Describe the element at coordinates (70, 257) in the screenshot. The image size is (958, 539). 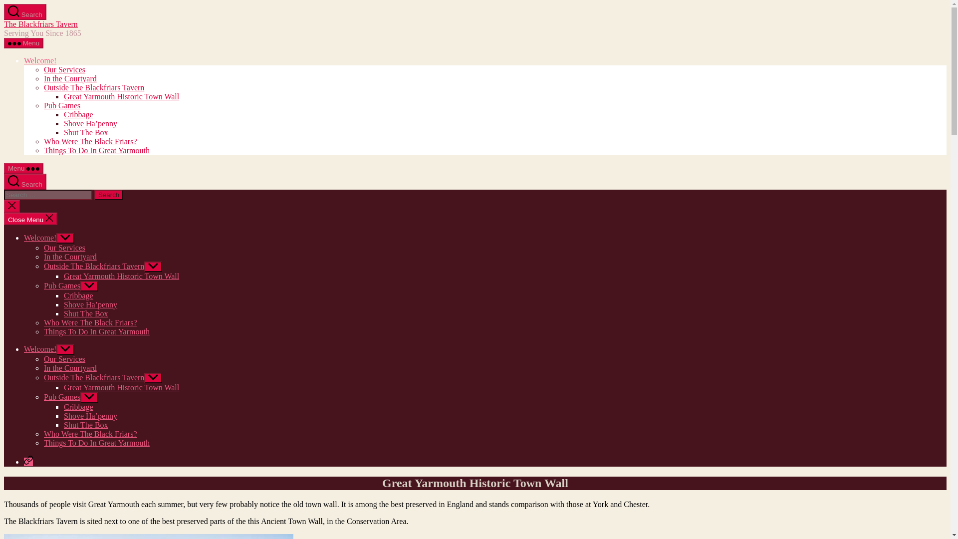
I see `In the Courtyard` at that location.